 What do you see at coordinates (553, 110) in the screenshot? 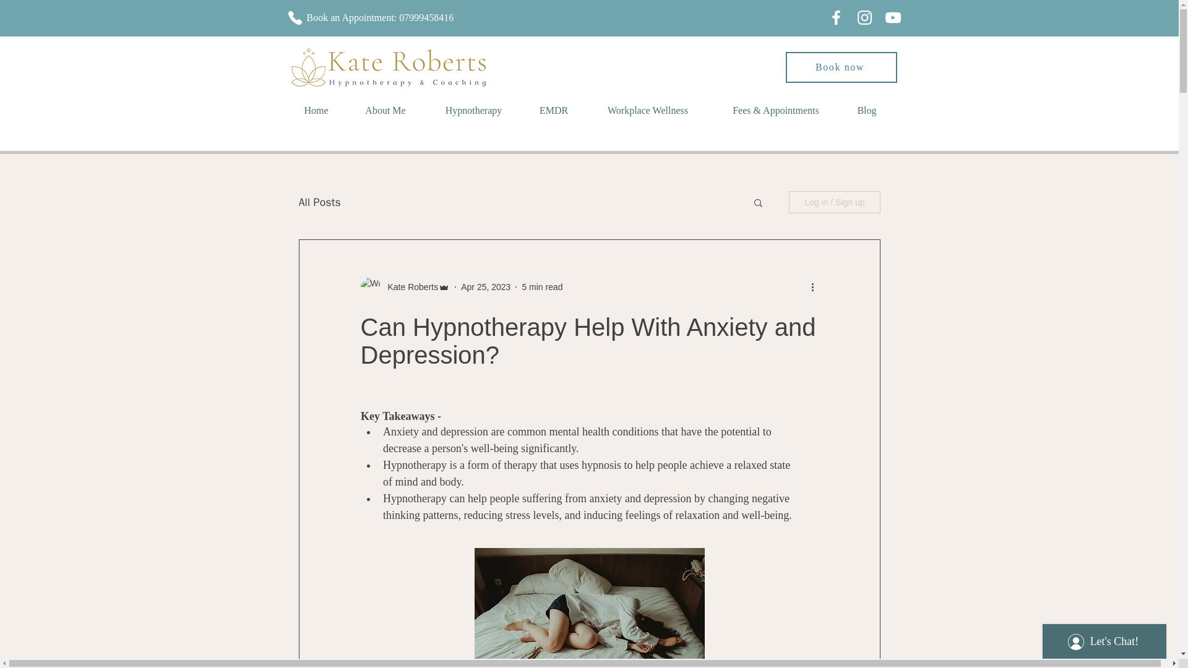
I see `EMDR` at bounding box center [553, 110].